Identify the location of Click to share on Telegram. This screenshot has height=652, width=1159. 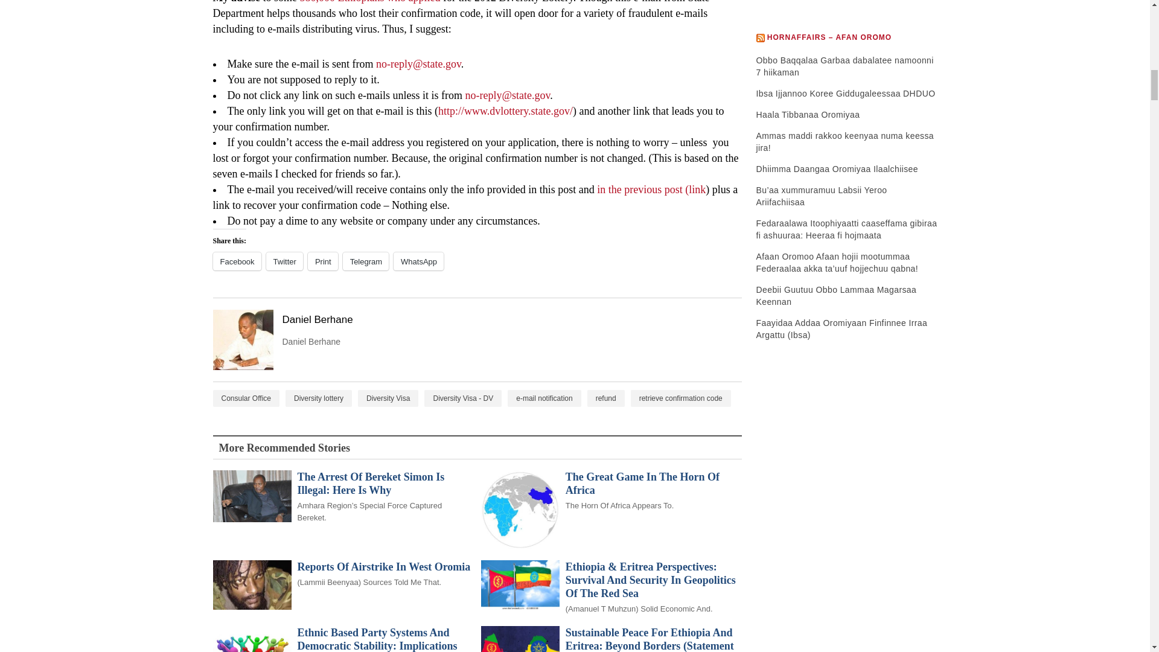
(366, 261).